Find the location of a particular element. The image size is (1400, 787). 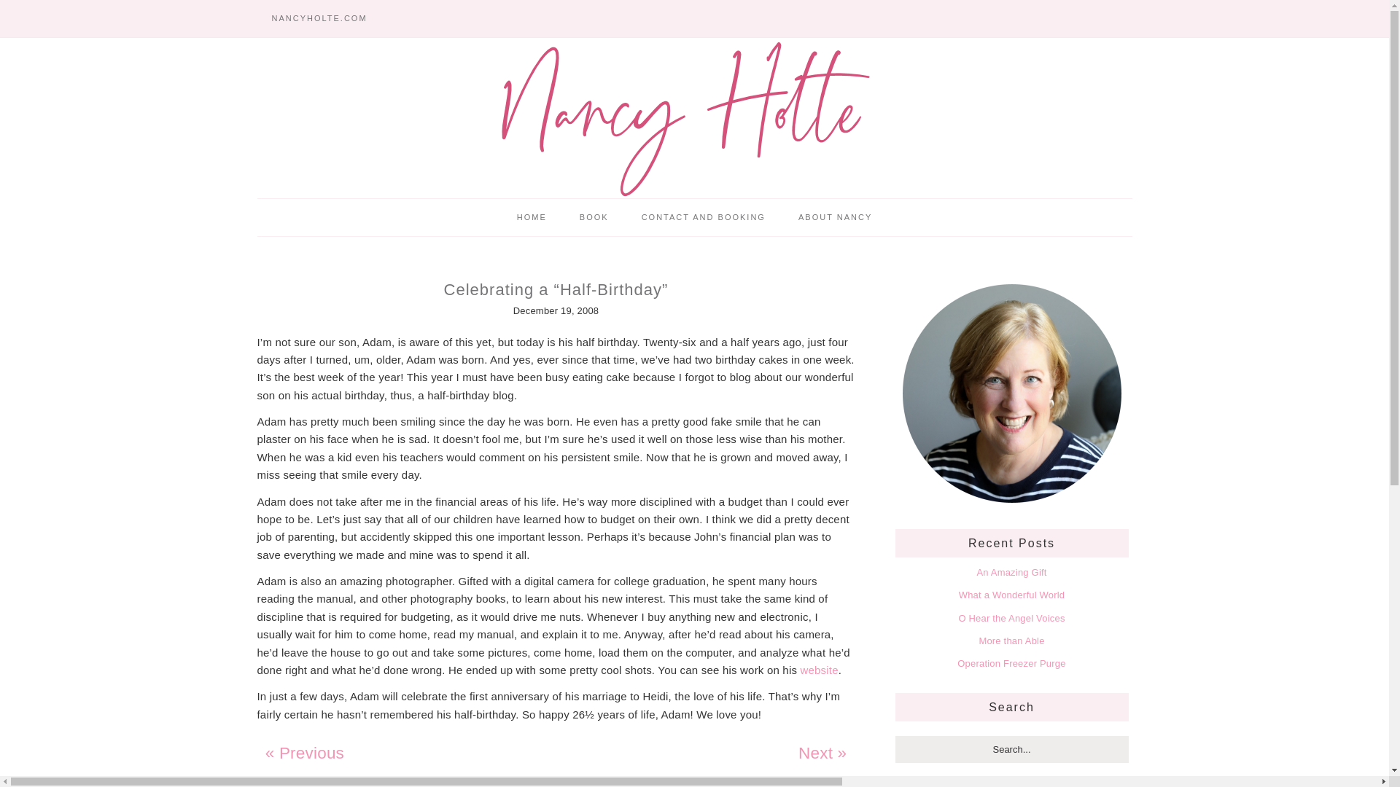

What a Wonderful World is located at coordinates (1012, 595).